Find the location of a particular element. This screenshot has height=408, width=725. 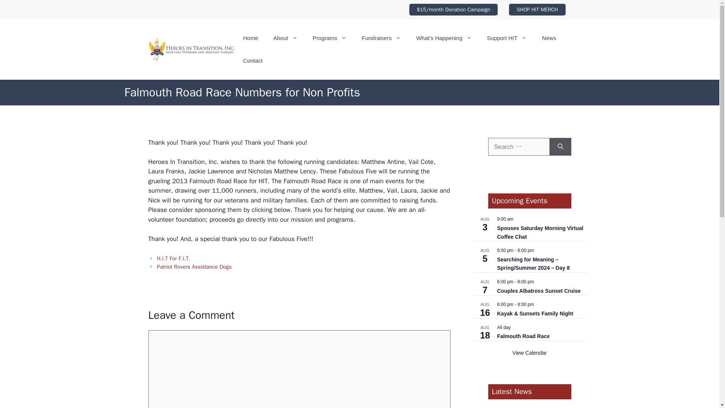

svg-icon 7 is located at coordinates (344, 38).